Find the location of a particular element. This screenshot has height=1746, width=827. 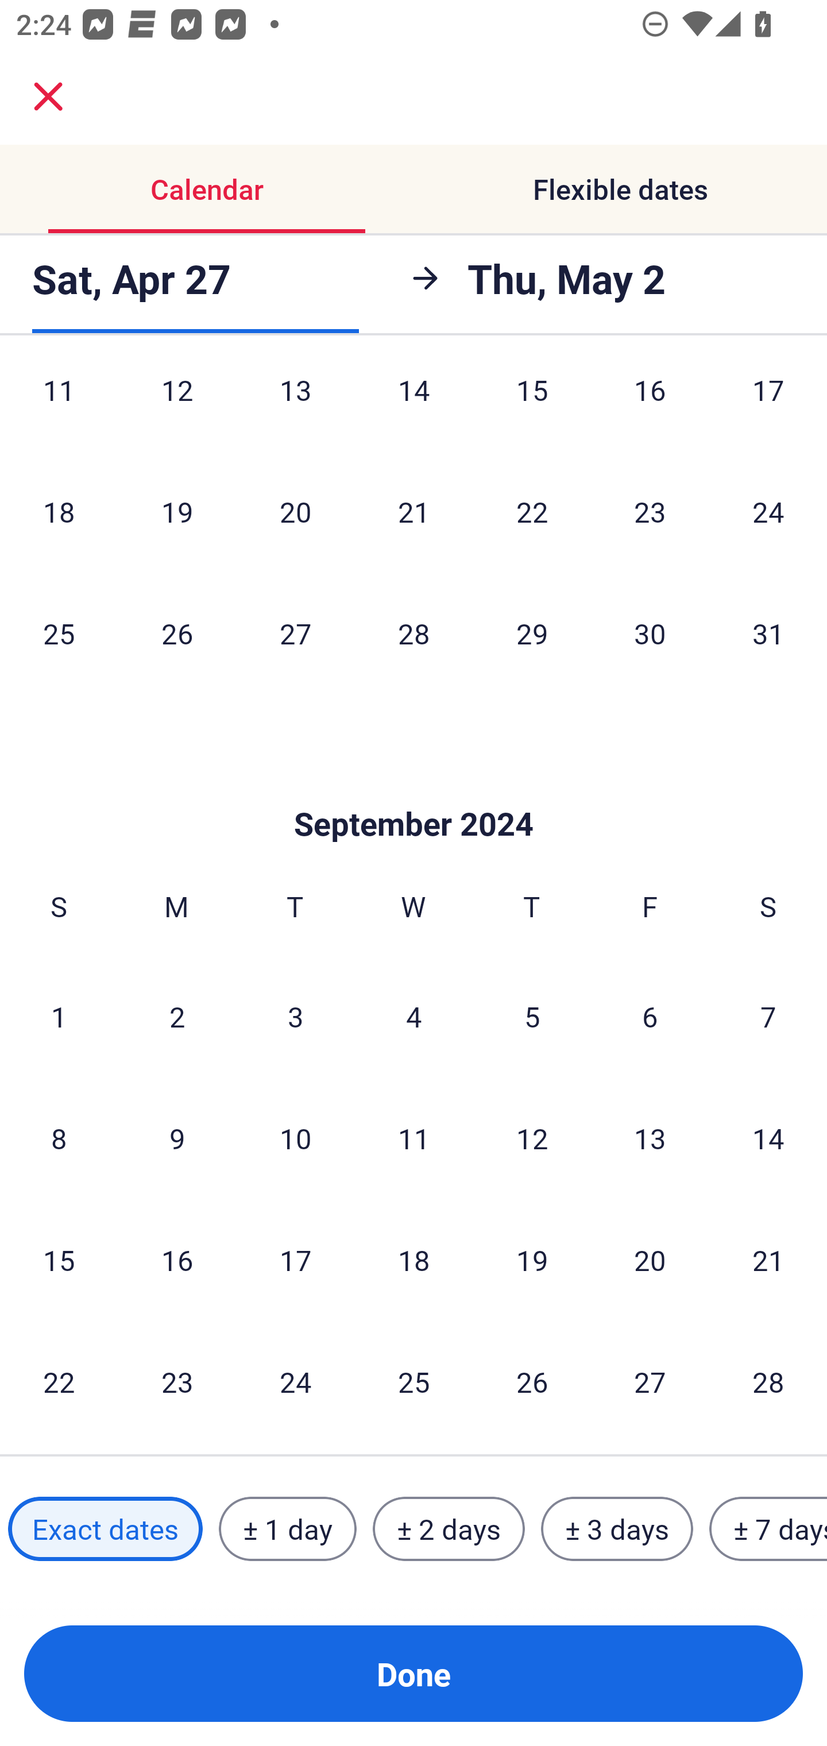

22 Thursday, August 22, 2024 is located at coordinates (532, 511).